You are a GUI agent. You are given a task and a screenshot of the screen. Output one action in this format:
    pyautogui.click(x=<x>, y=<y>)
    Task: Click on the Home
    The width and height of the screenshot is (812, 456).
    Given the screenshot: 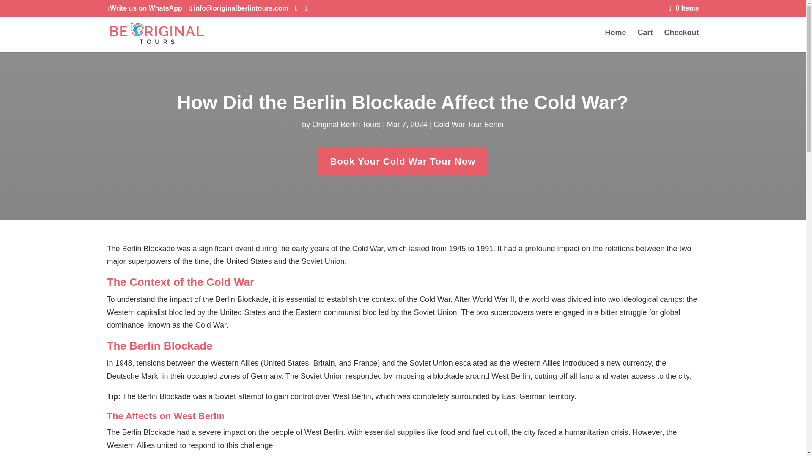 What is the action you would take?
    pyautogui.click(x=615, y=41)
    